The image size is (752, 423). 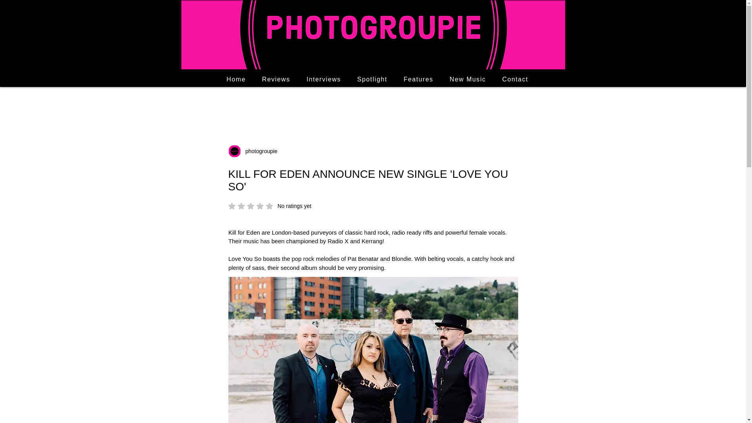 I want to click on Interviews, so click(x=324, y=79).